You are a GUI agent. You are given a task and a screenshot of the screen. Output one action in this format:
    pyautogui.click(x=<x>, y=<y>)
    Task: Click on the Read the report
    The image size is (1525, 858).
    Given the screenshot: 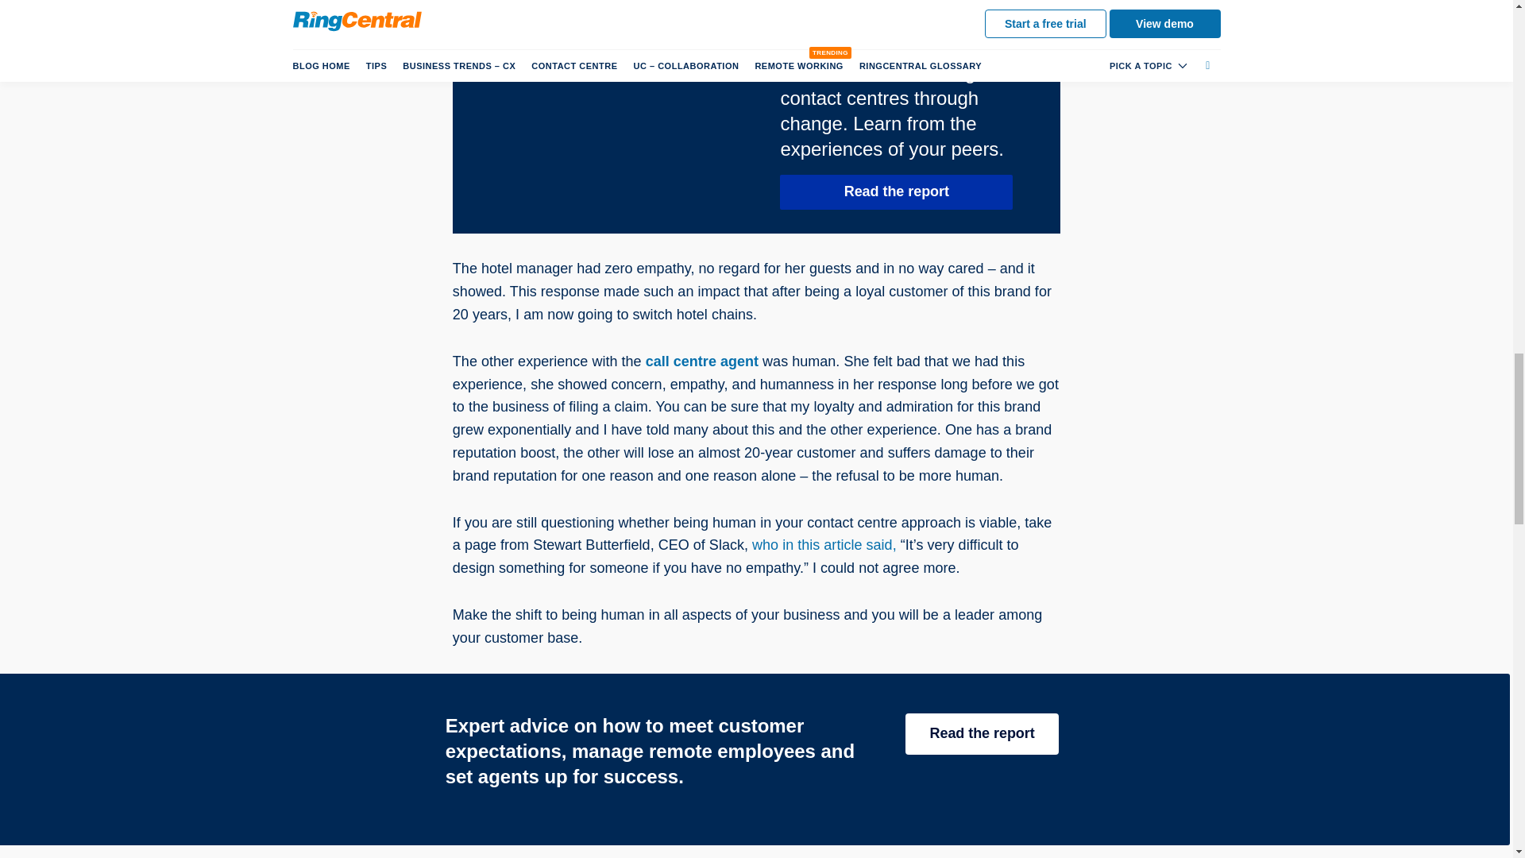 What is the action you would take?
    pyautogui.click(x=896, y=192)
    